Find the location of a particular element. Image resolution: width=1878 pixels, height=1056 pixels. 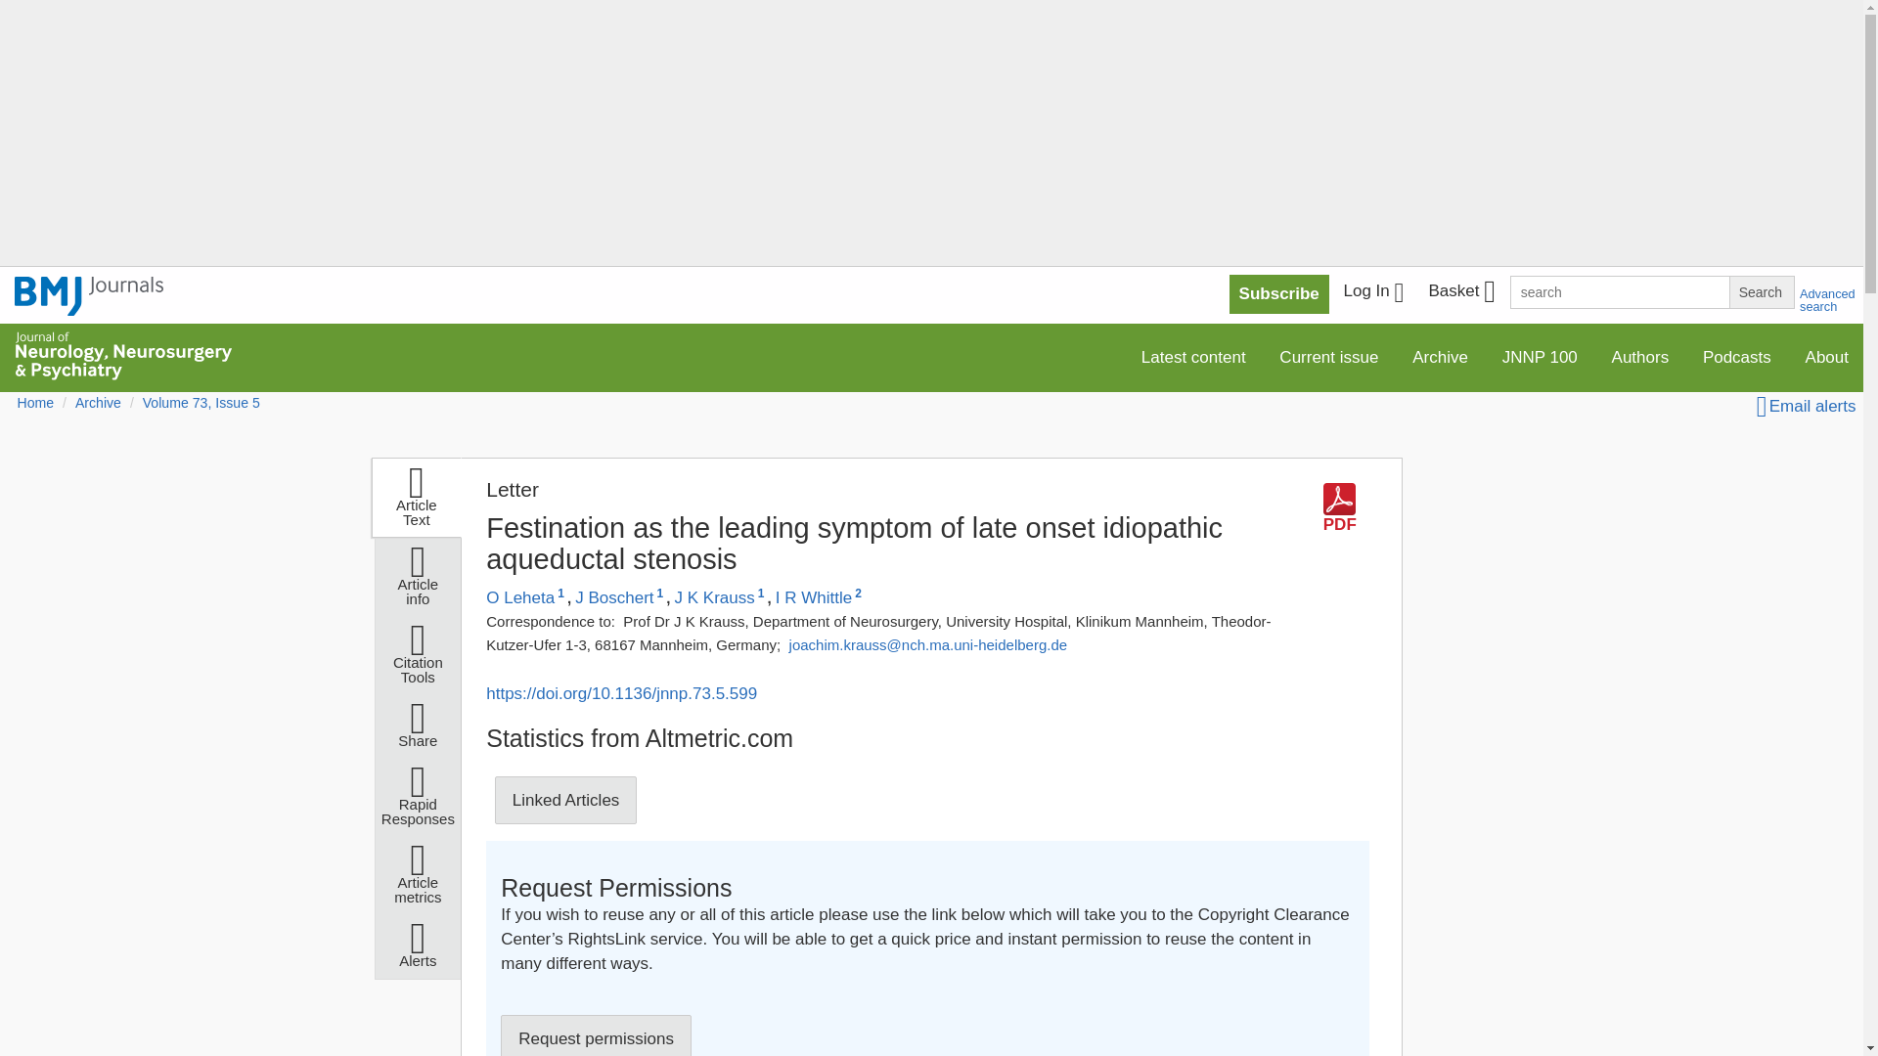

BMJ Journals is located at coordinates (89, 307).